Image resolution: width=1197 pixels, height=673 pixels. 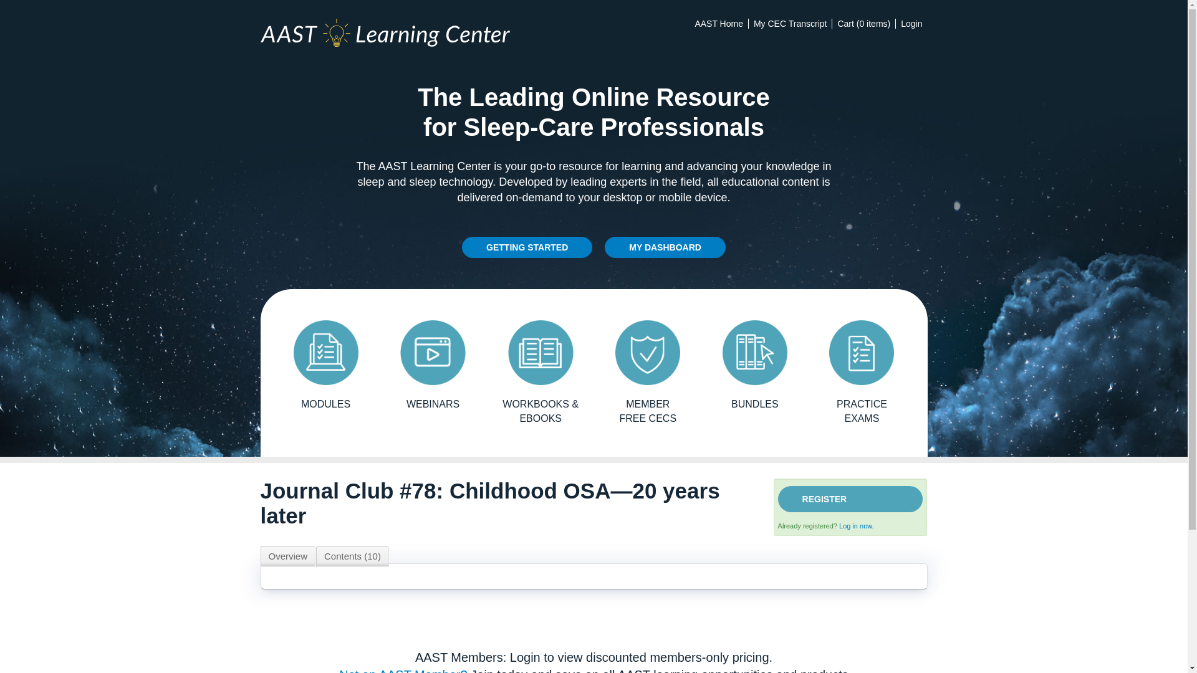 I want to click on Overview, so click(x=288, y=556).